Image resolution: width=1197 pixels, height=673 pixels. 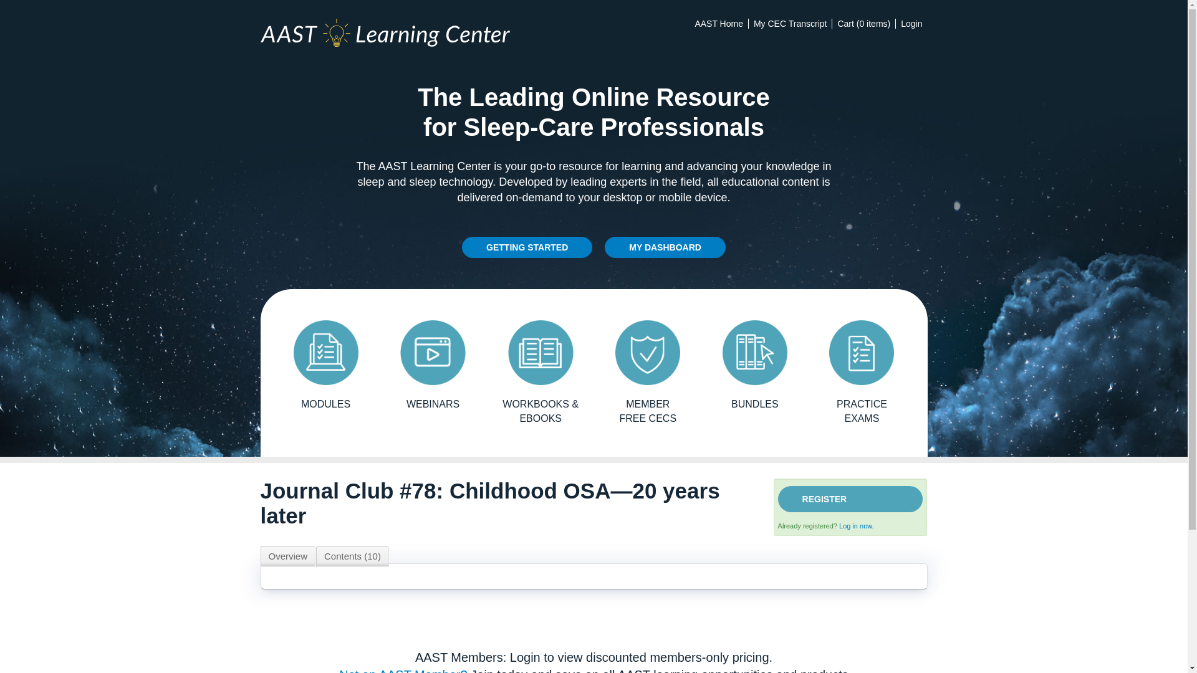 I want to click on Overview, so click(x=288, y=556).